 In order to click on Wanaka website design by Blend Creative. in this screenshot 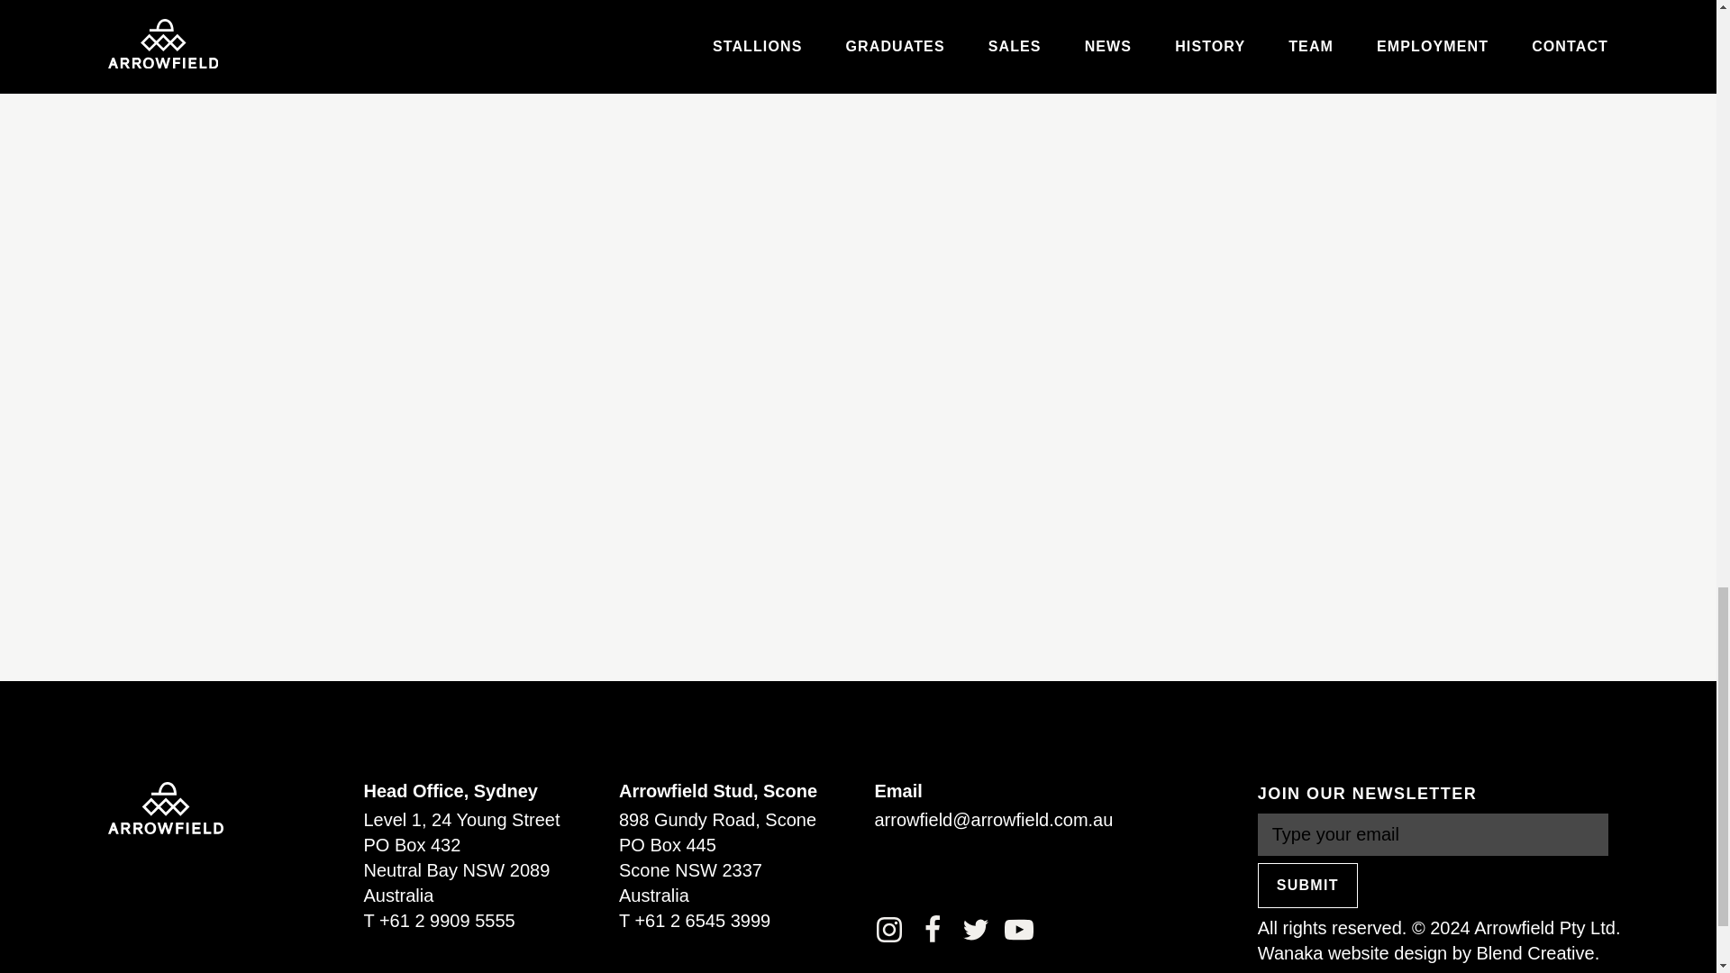, I will do `click(1427, 953)`.